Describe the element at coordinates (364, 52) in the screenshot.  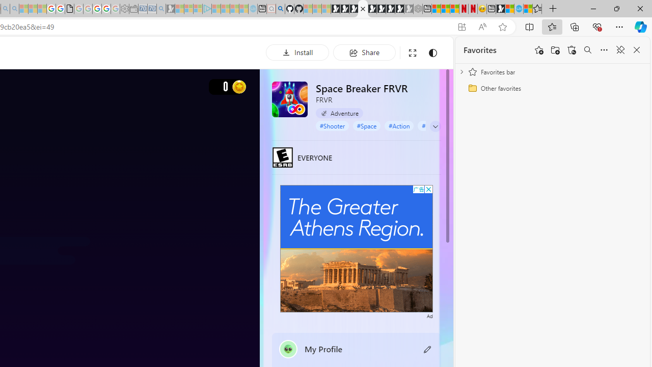
I see `Share` at that location.